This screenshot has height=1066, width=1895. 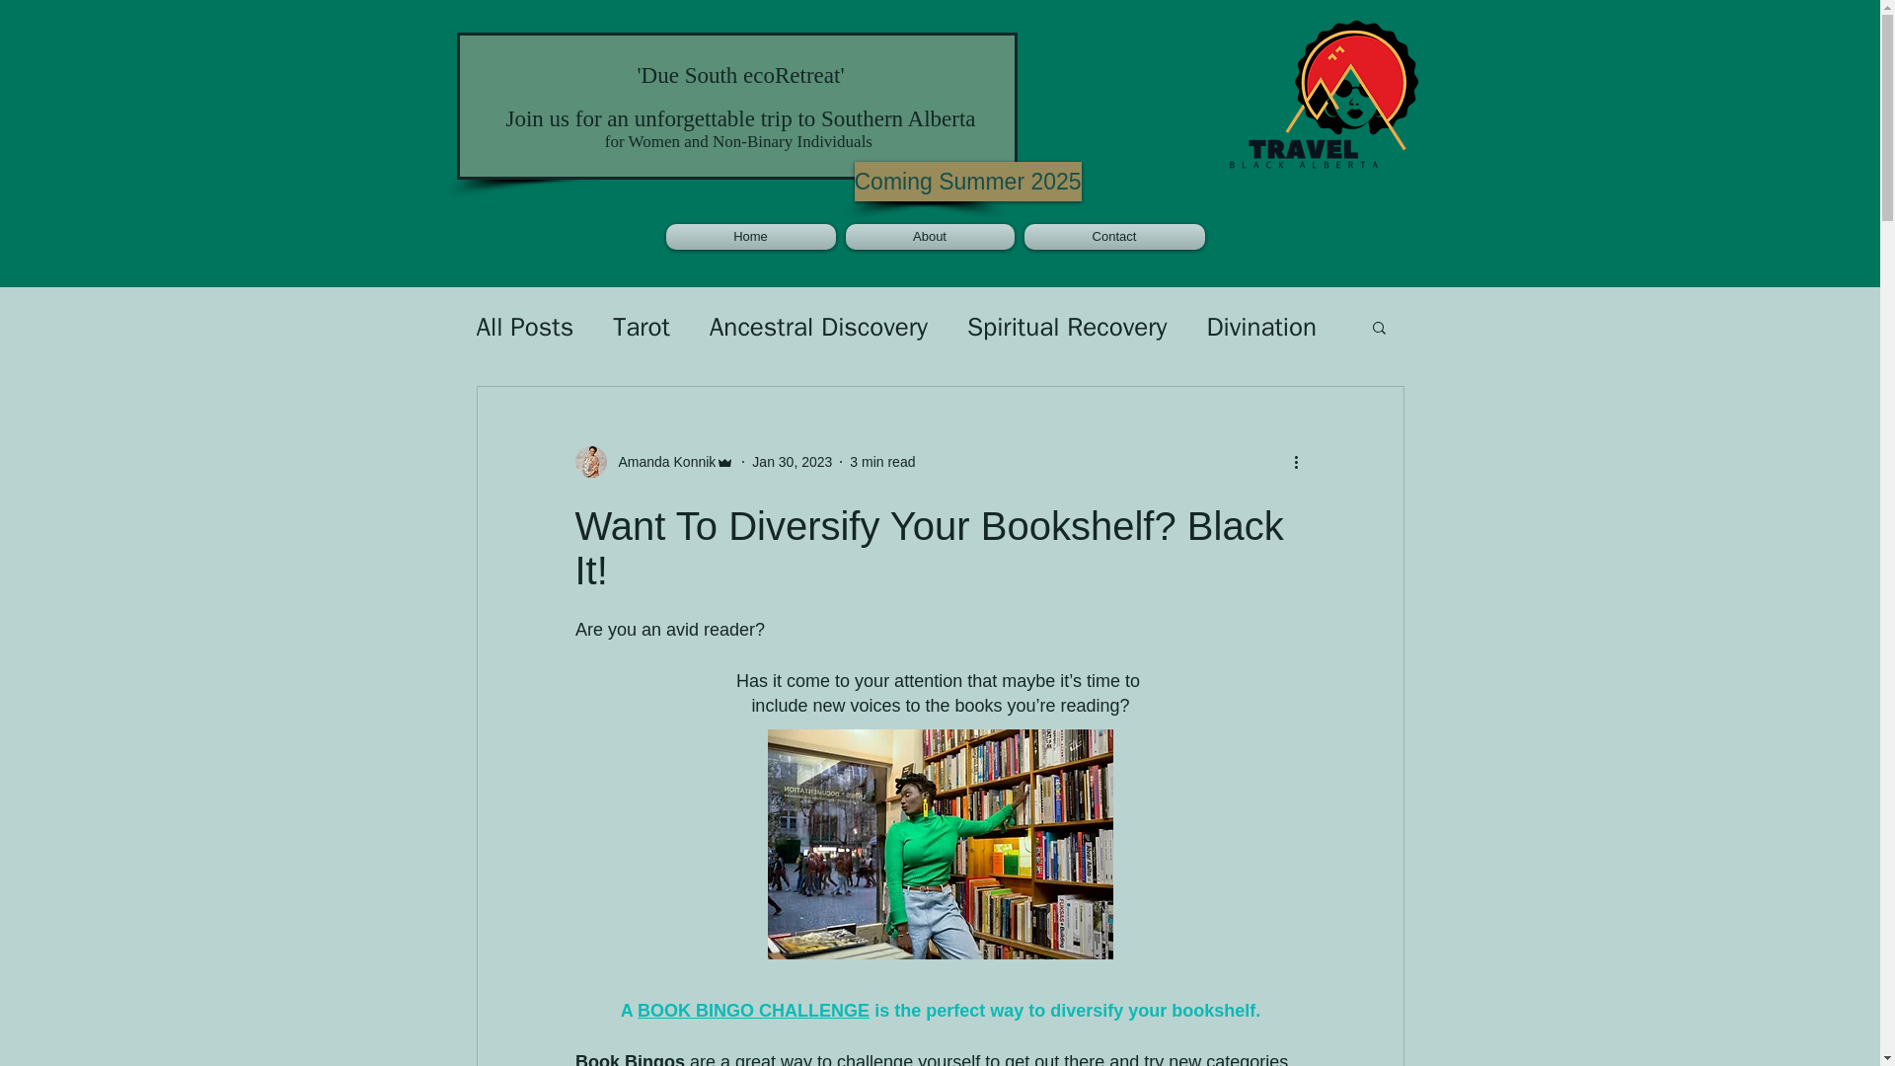 I want to click on Contact, so click(x=1111, y=236).